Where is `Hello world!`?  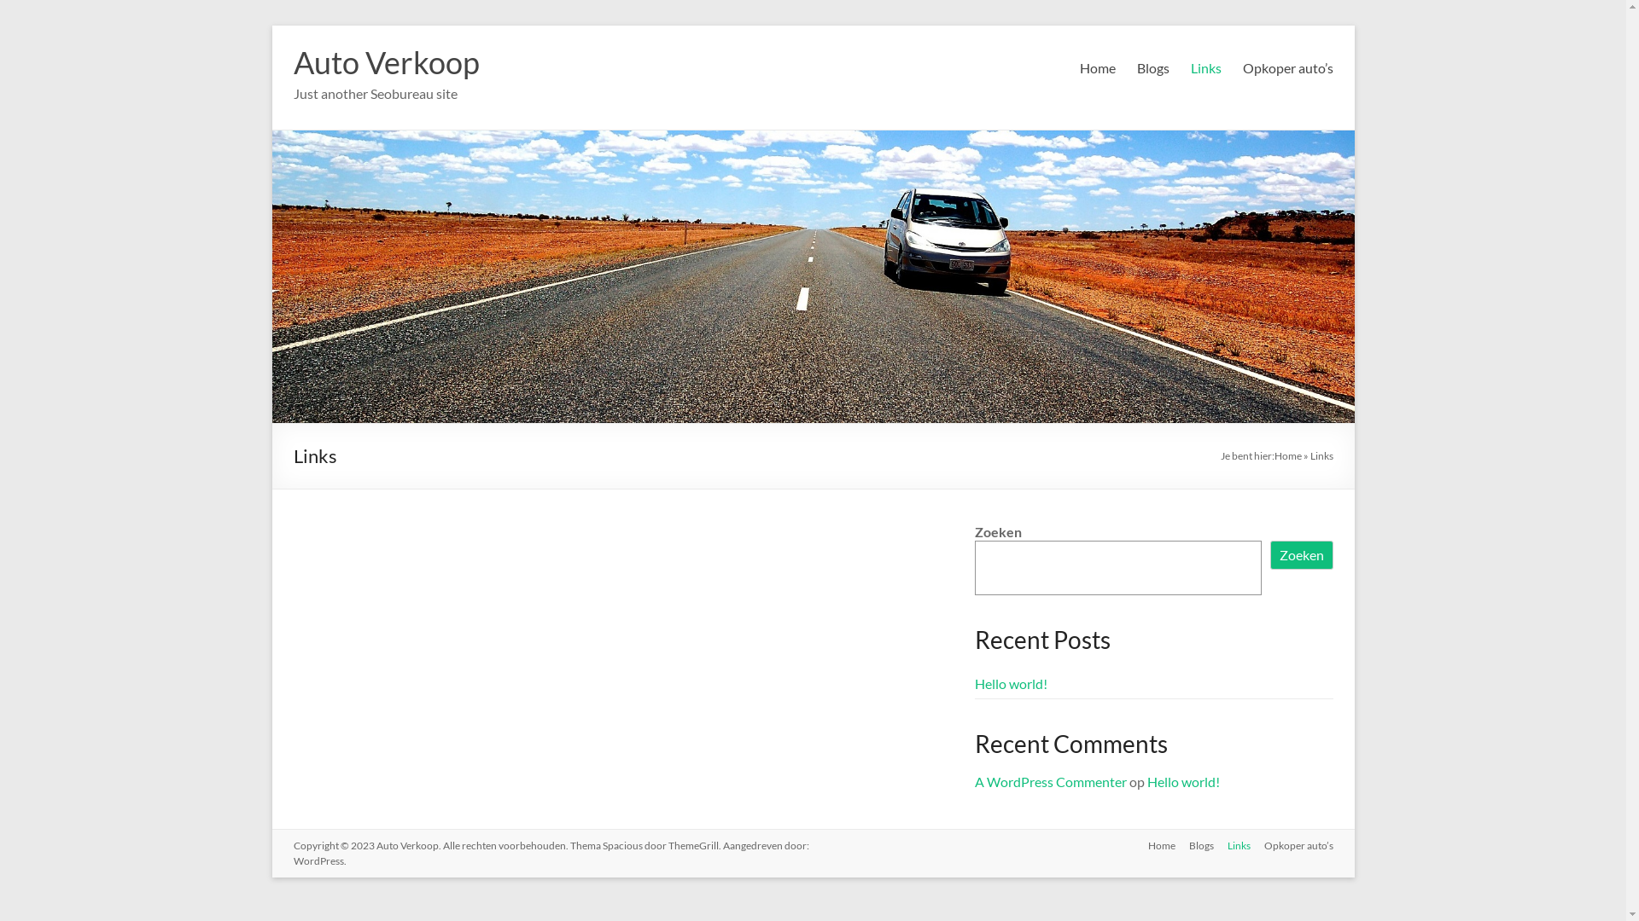
Hello world! is located at coordinates (1011, 684).